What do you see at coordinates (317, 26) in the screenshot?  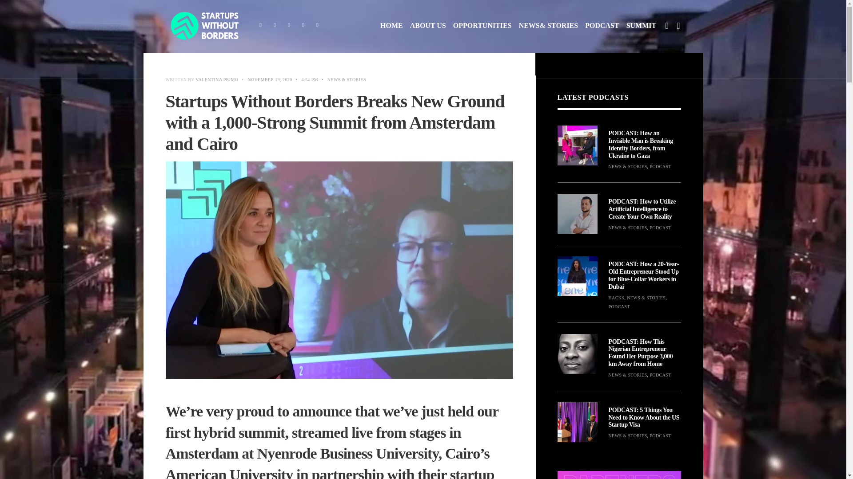 I see `LinkedIn` at bounding box center [317, 26].